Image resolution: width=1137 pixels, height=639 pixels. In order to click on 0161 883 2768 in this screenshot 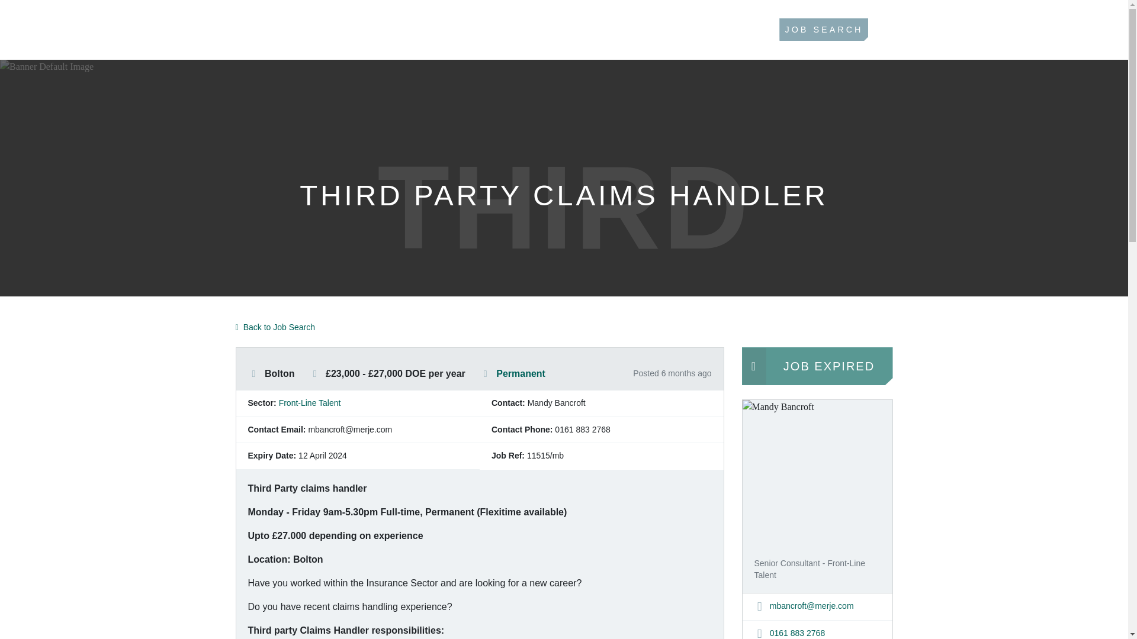, I will do `click(790, 632)`.